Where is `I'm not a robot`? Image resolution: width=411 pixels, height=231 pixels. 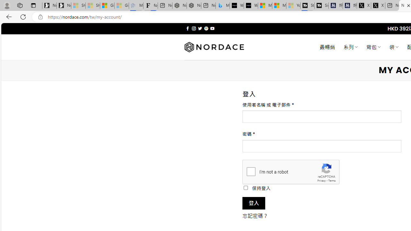
I'm not a robot is located at coordinates (251, 171).